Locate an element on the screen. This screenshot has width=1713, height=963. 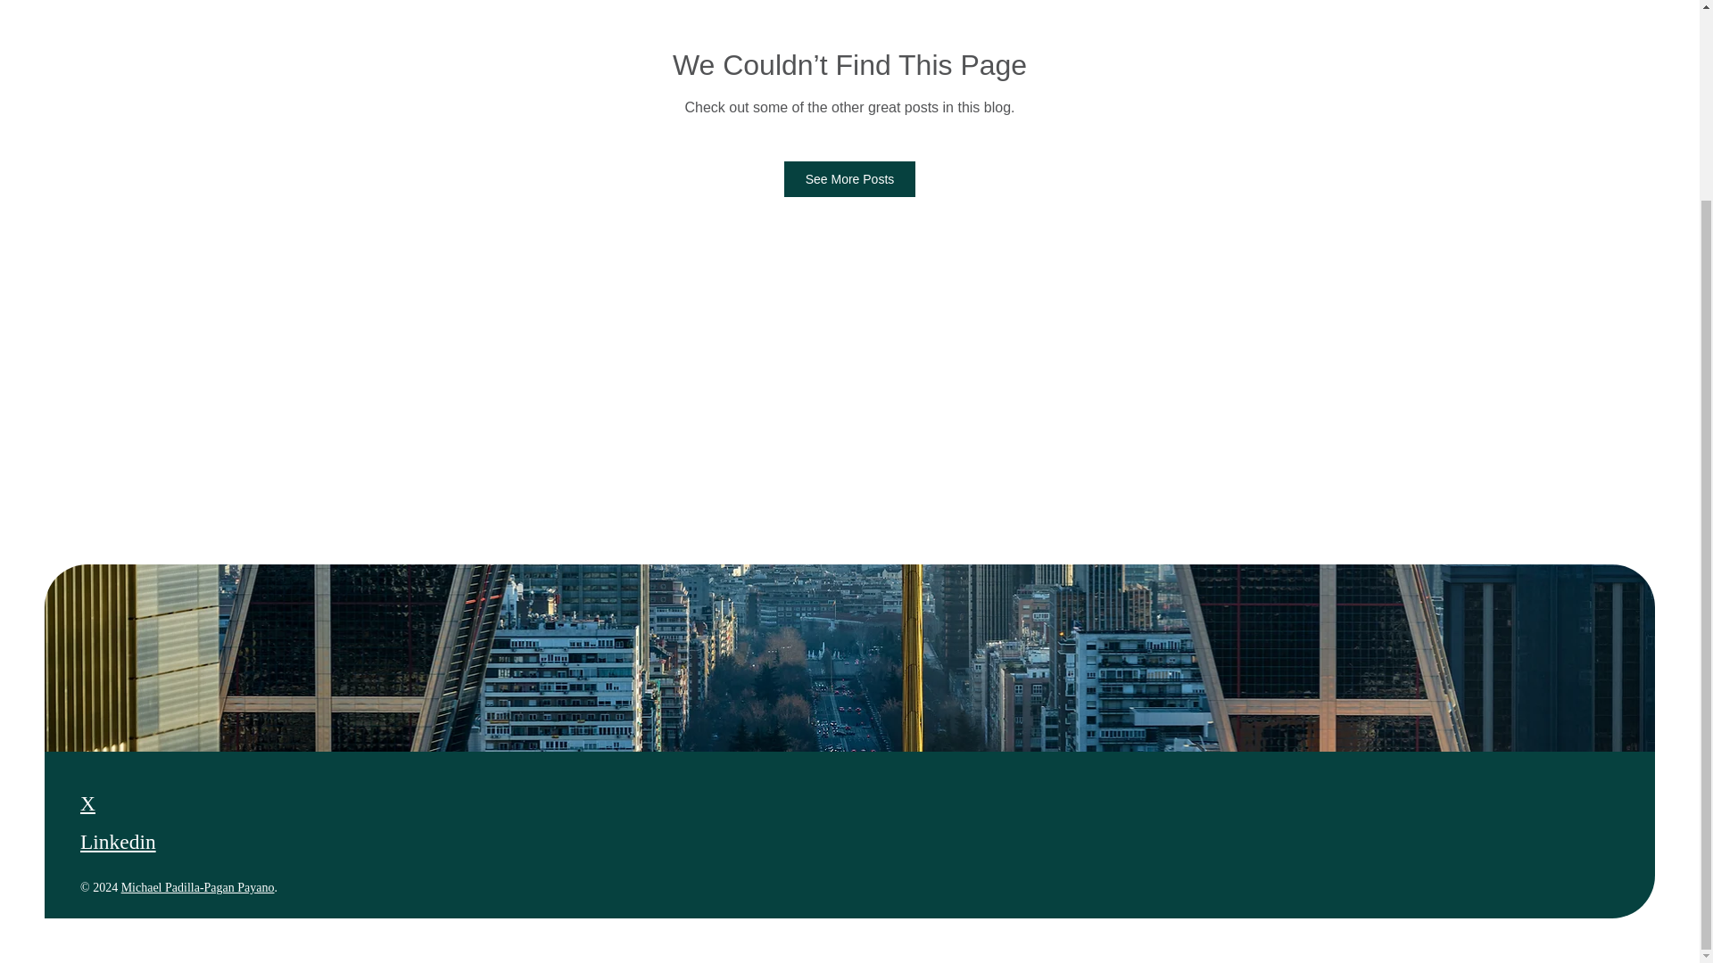
Linkedin is located at coordinates (118, 841).